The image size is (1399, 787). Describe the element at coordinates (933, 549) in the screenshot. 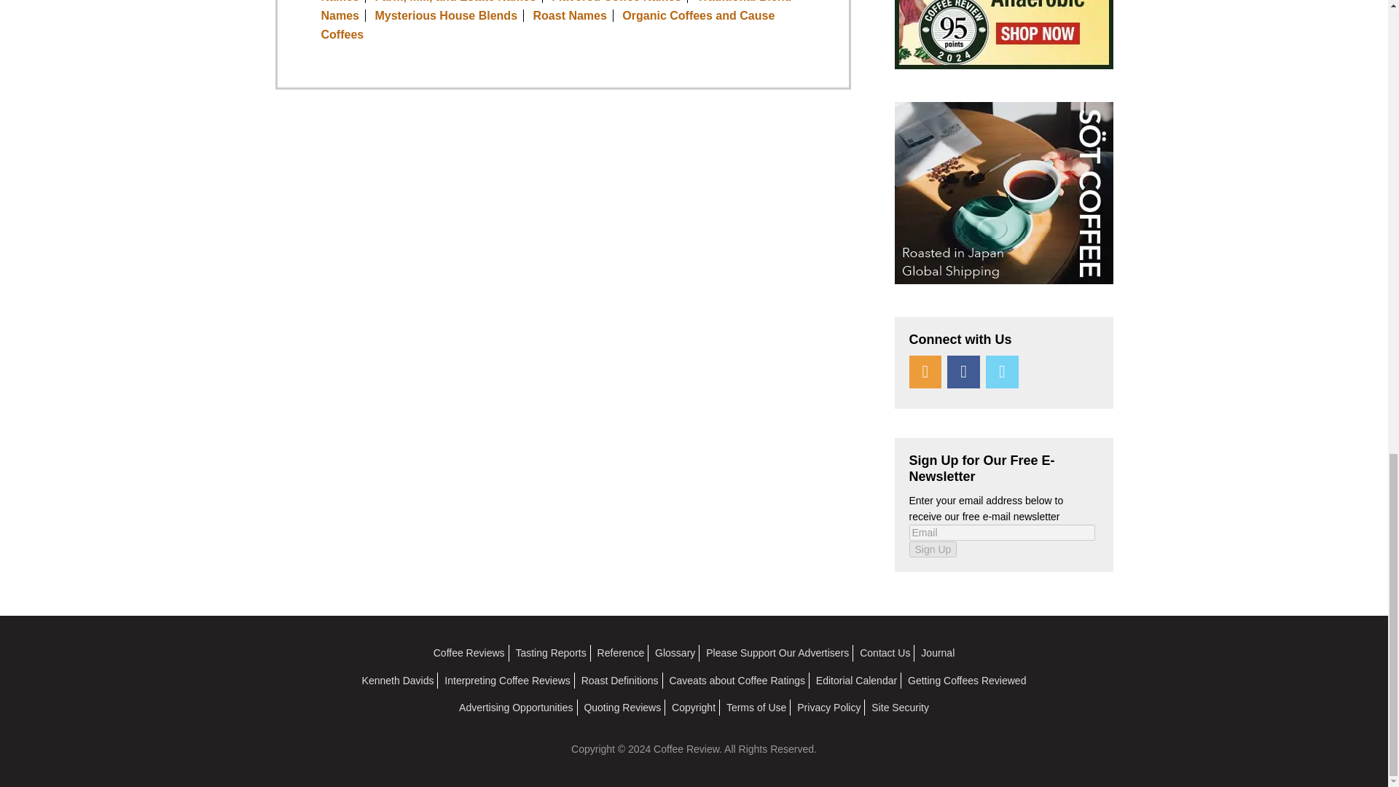

I see `Sign Up` at that location.